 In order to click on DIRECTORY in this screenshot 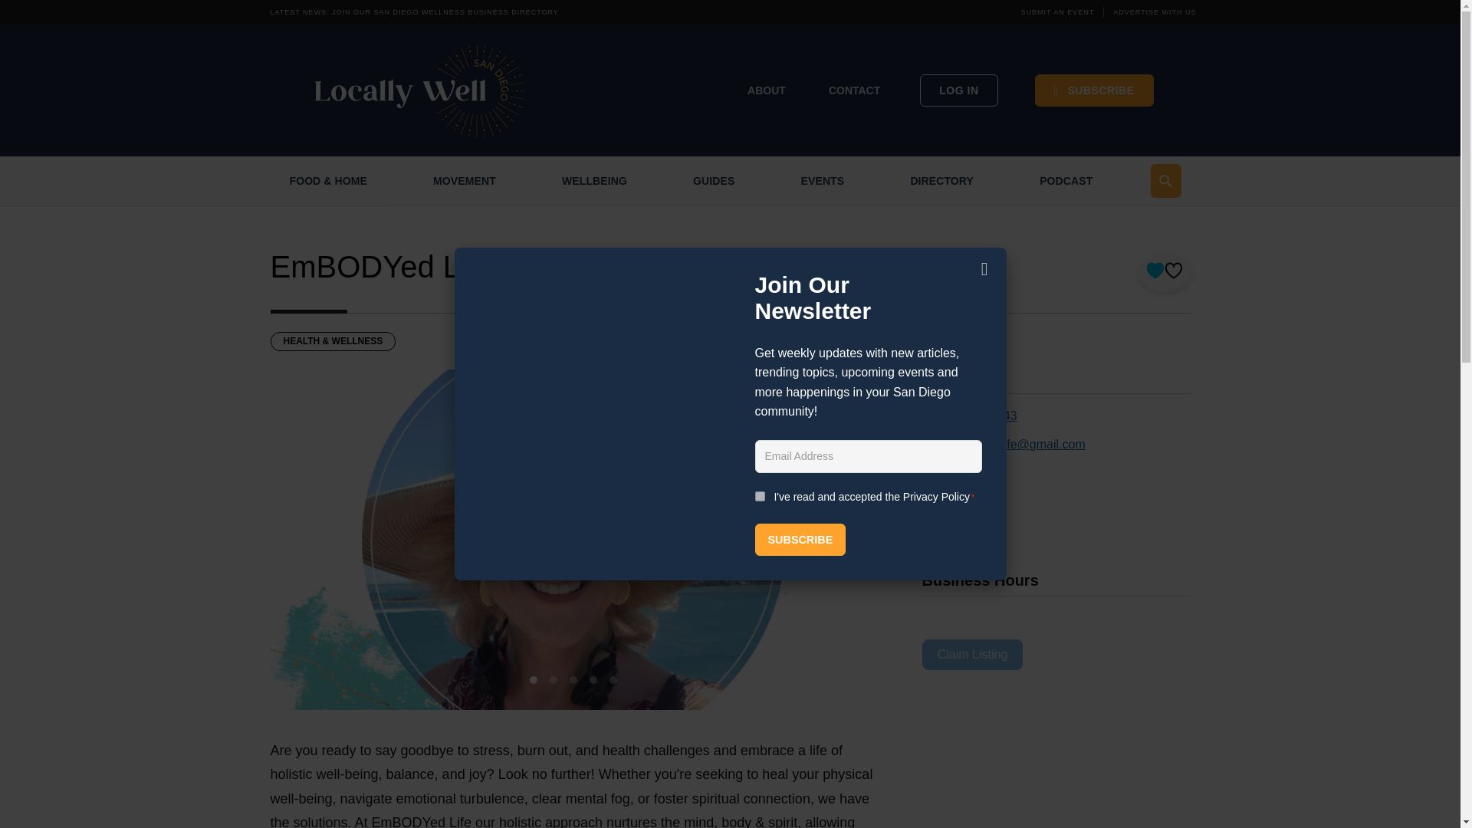, I will do `click(941, 181)`.